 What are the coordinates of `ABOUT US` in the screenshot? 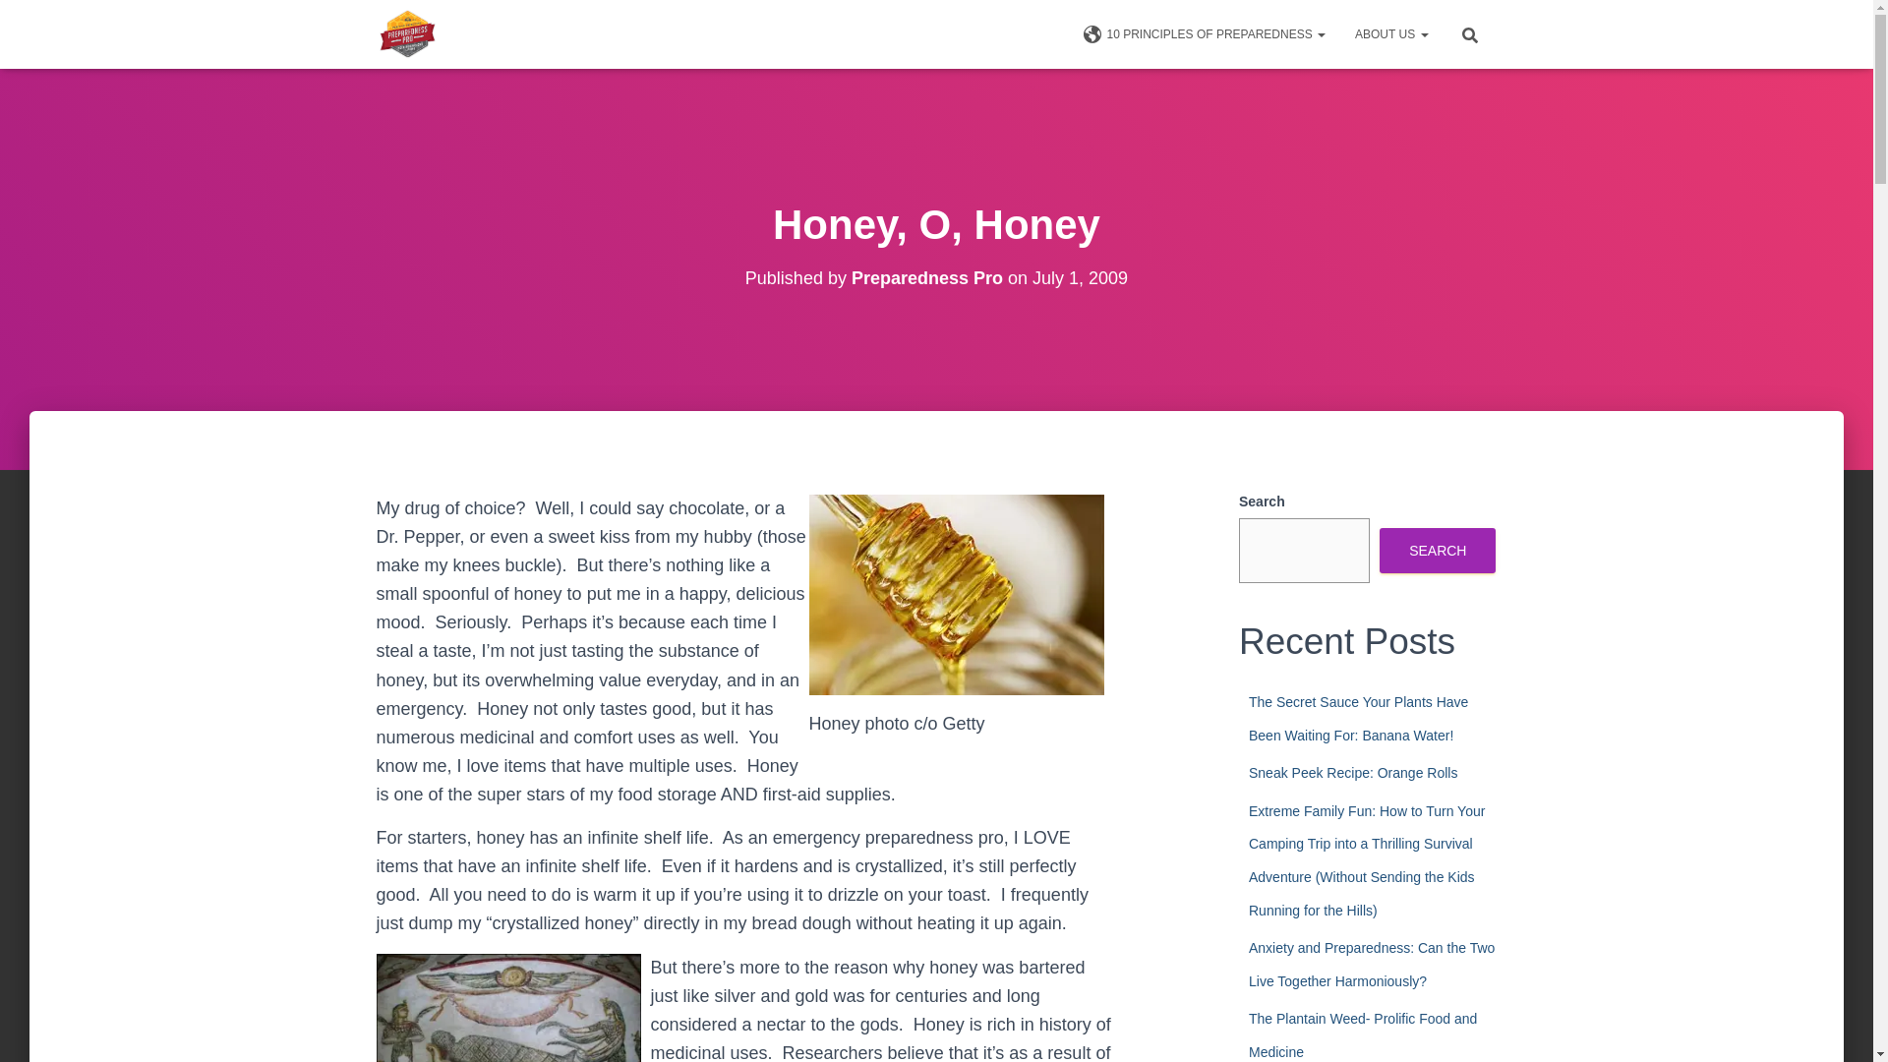 It's located at (1390, 33).